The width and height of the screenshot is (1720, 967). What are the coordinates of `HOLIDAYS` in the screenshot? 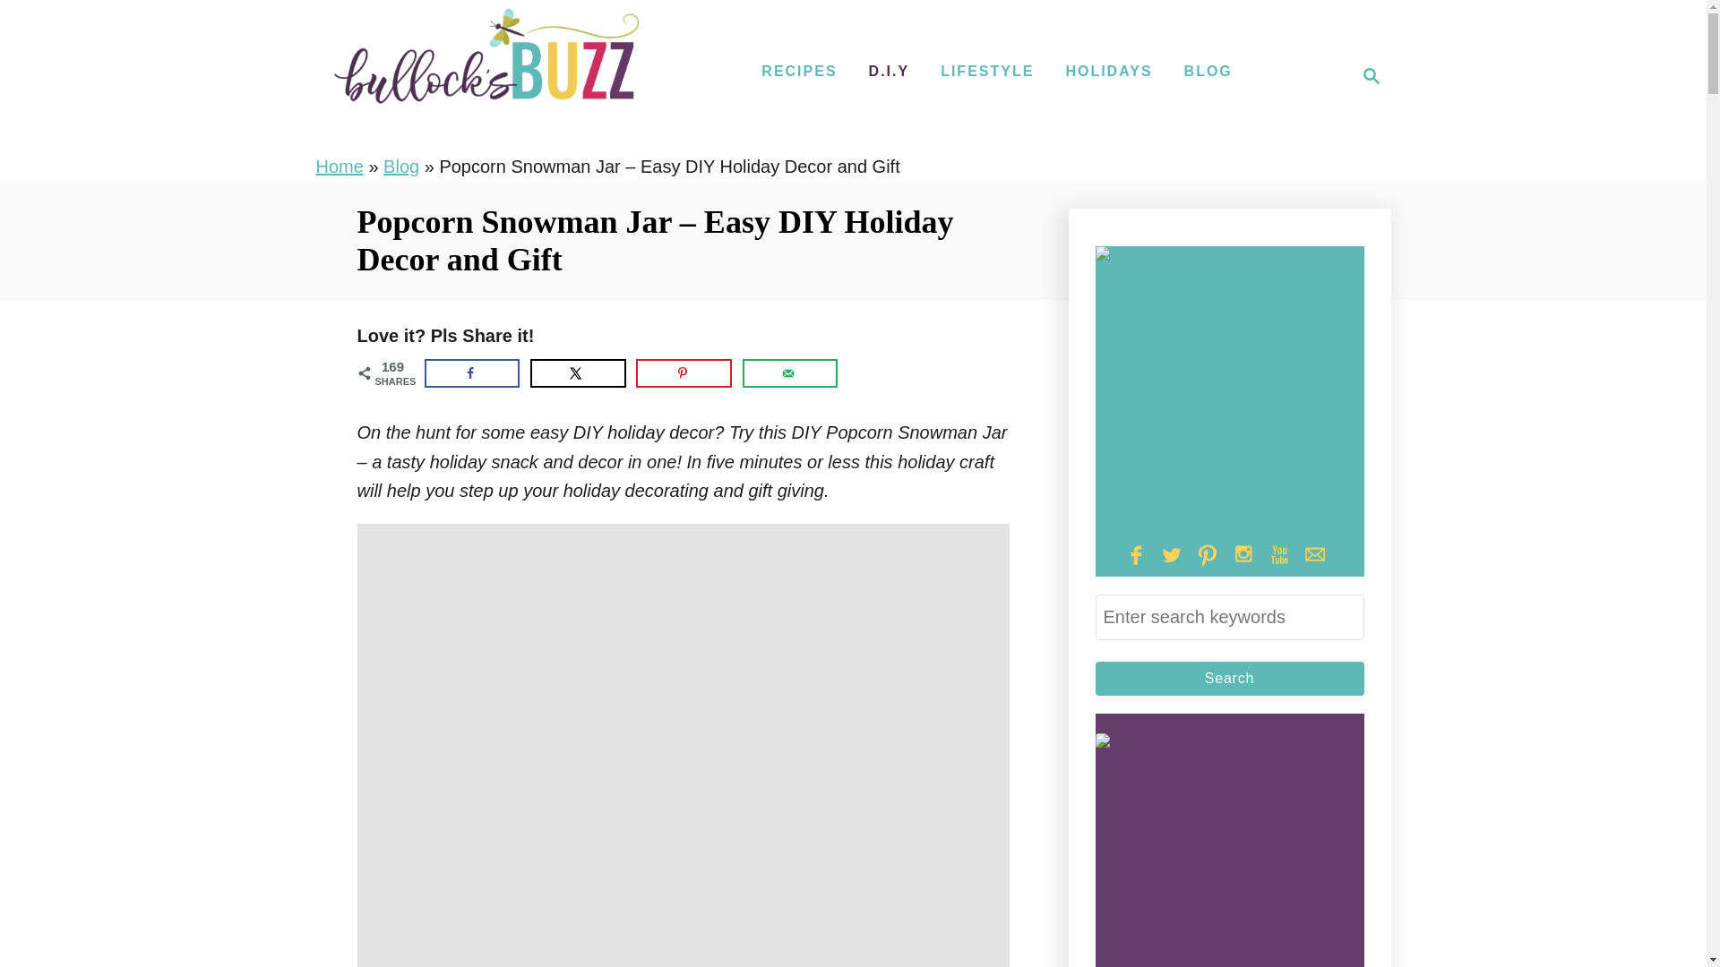 It's located at (339, 166).